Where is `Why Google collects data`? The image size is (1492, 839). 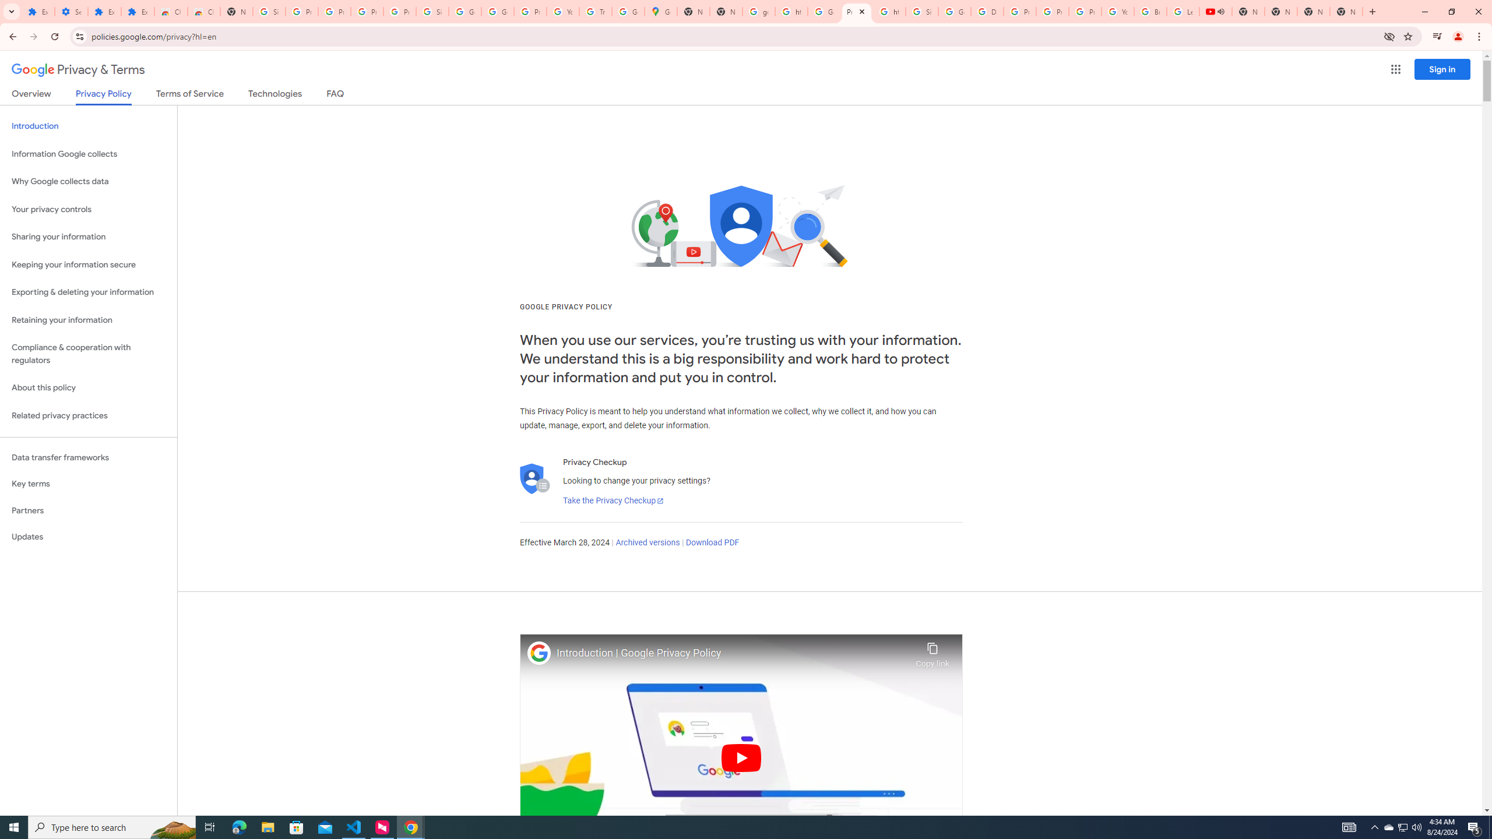
Why Google collects data is located at coordinates (89, 182).